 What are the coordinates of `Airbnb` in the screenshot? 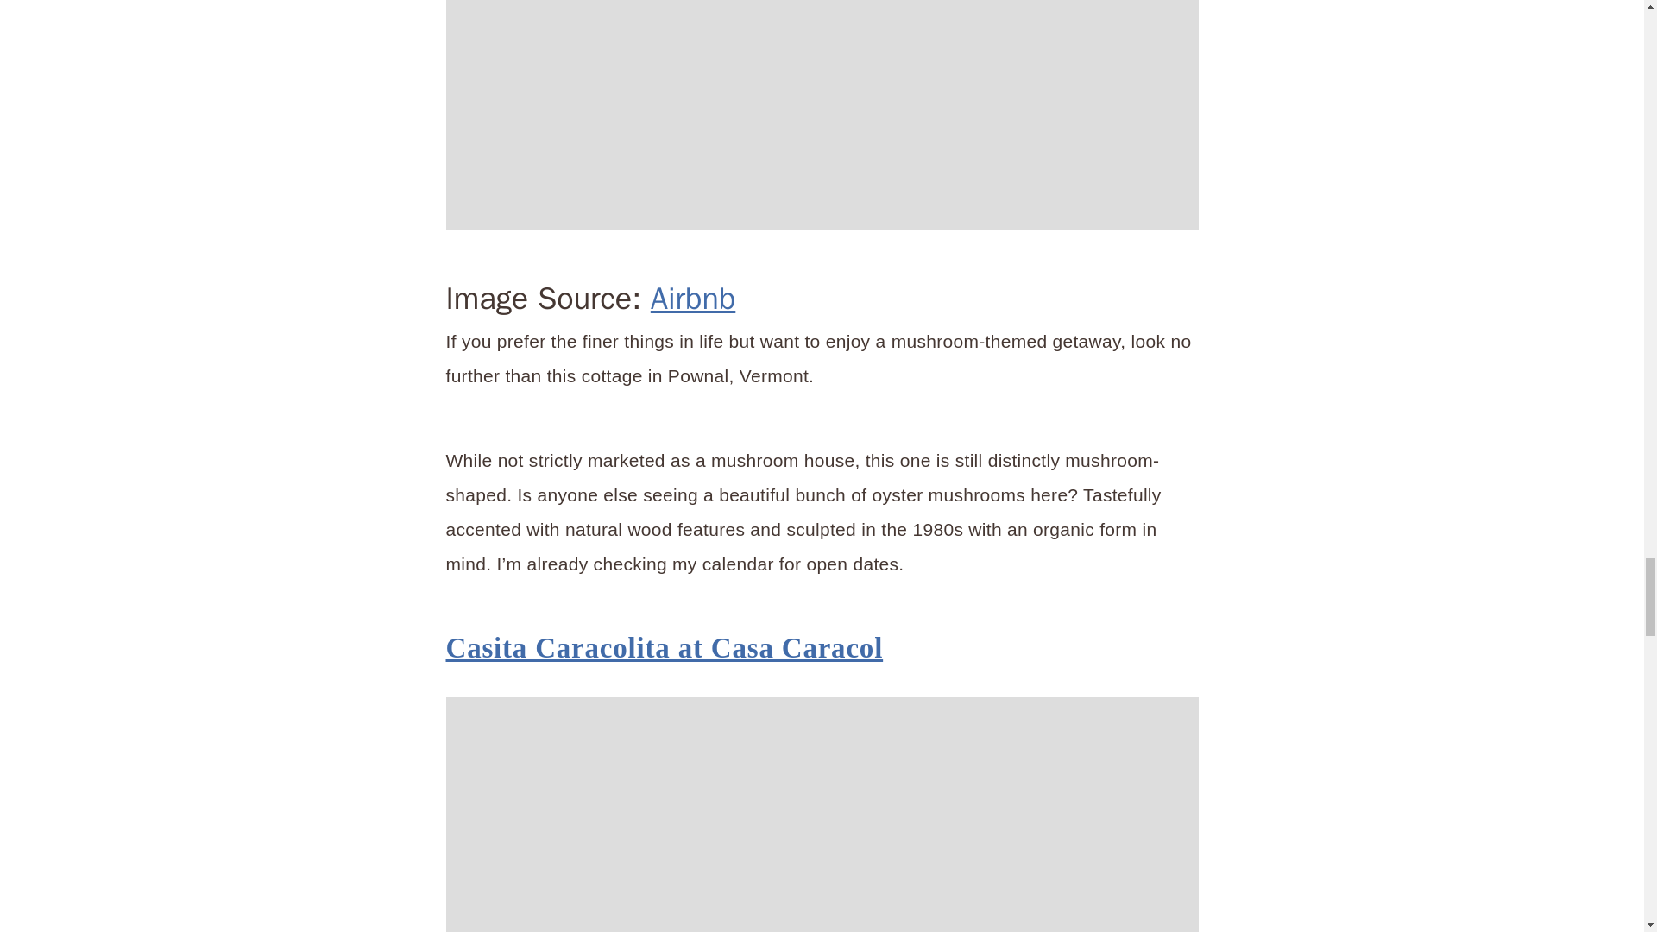 It's located at (822, 115).